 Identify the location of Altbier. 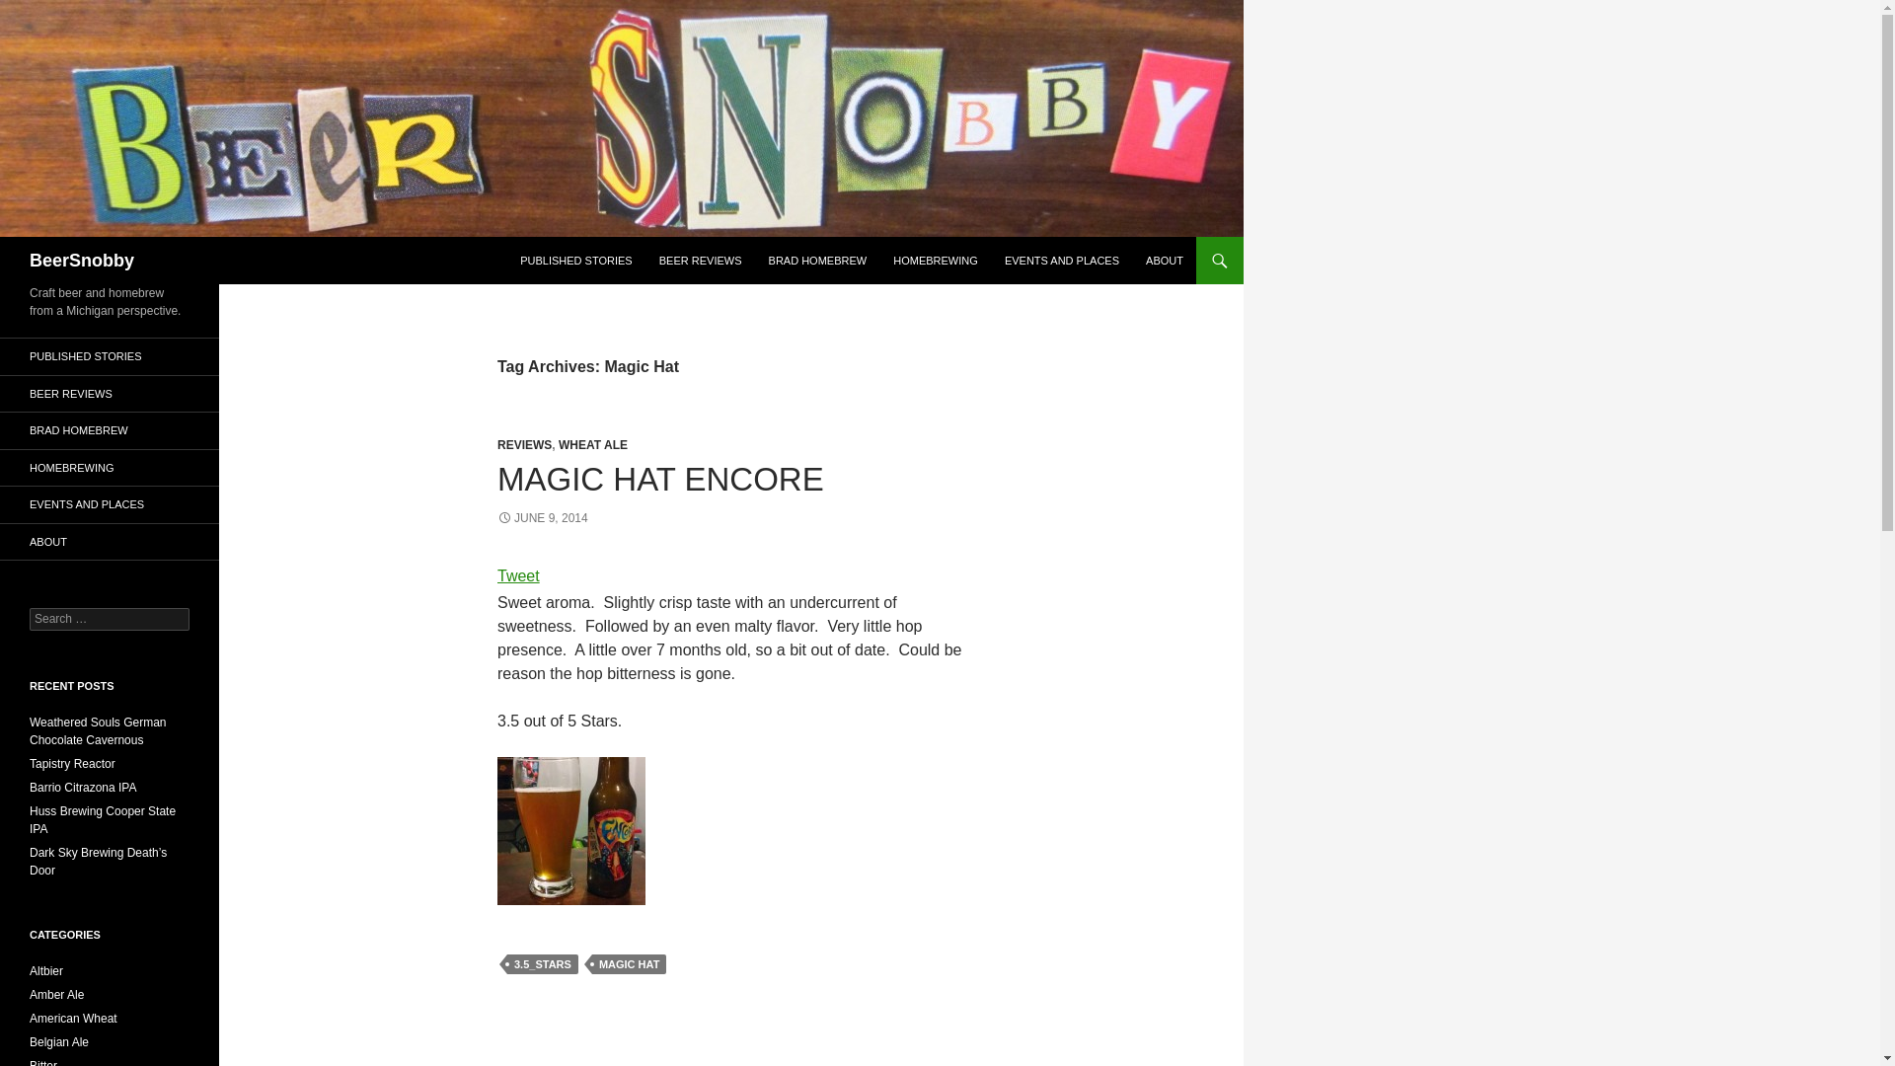
(45, 971).